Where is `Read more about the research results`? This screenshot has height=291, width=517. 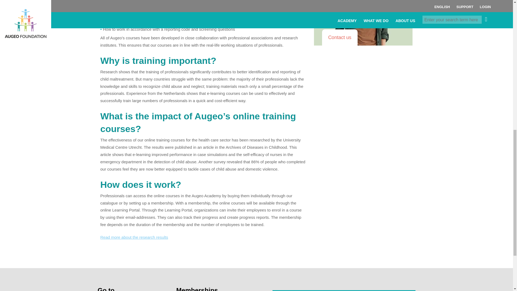 Read more about the research results is located at coordinates (134, 237).